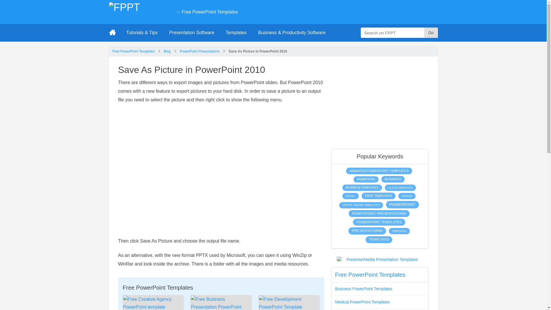 The height and width of the screenshot is (310, 551). I want to click on ANIMATIONS, so click(366, 179).